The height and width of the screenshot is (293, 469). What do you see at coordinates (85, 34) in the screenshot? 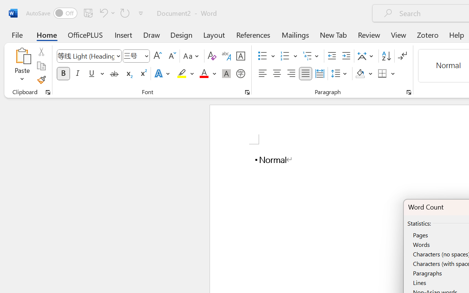
I see `OfficePLUS` at bounding box center [85, 34].